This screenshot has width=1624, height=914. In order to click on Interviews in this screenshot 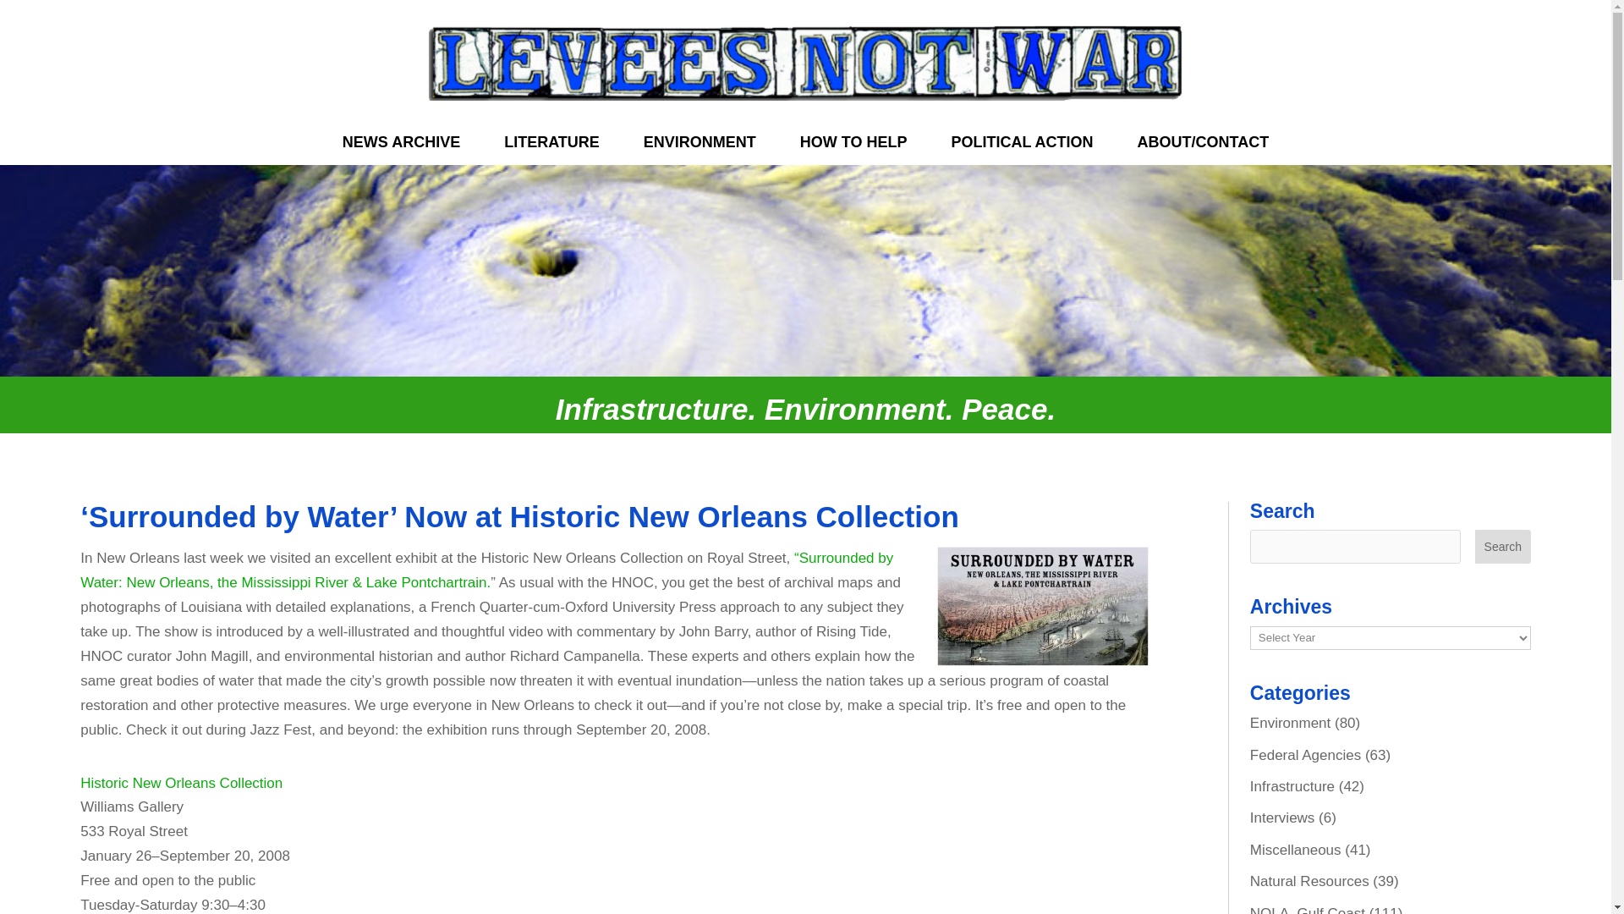, I will do `click(1282, 818)`.